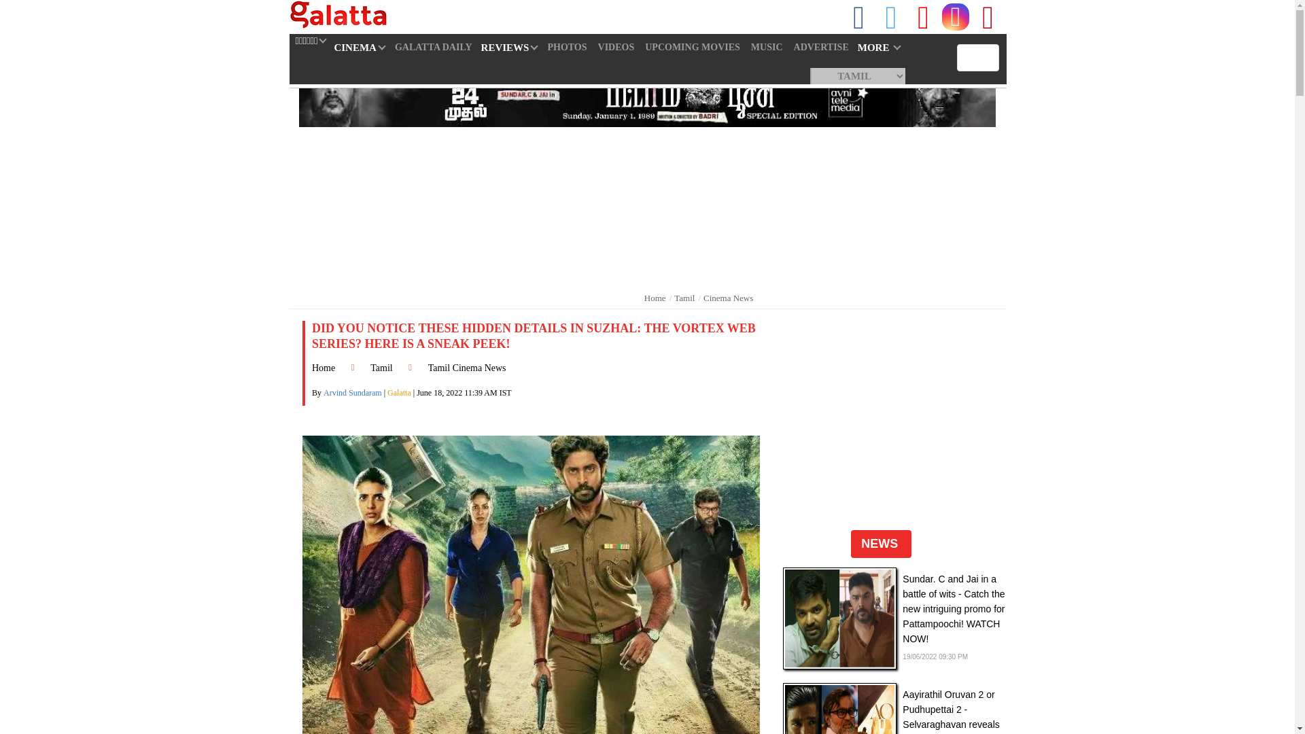 This screenshot has width=1305, height=734. Describe the element at coordinates (616, 47) in the screenshot. I see `VIDEOS` at that location.